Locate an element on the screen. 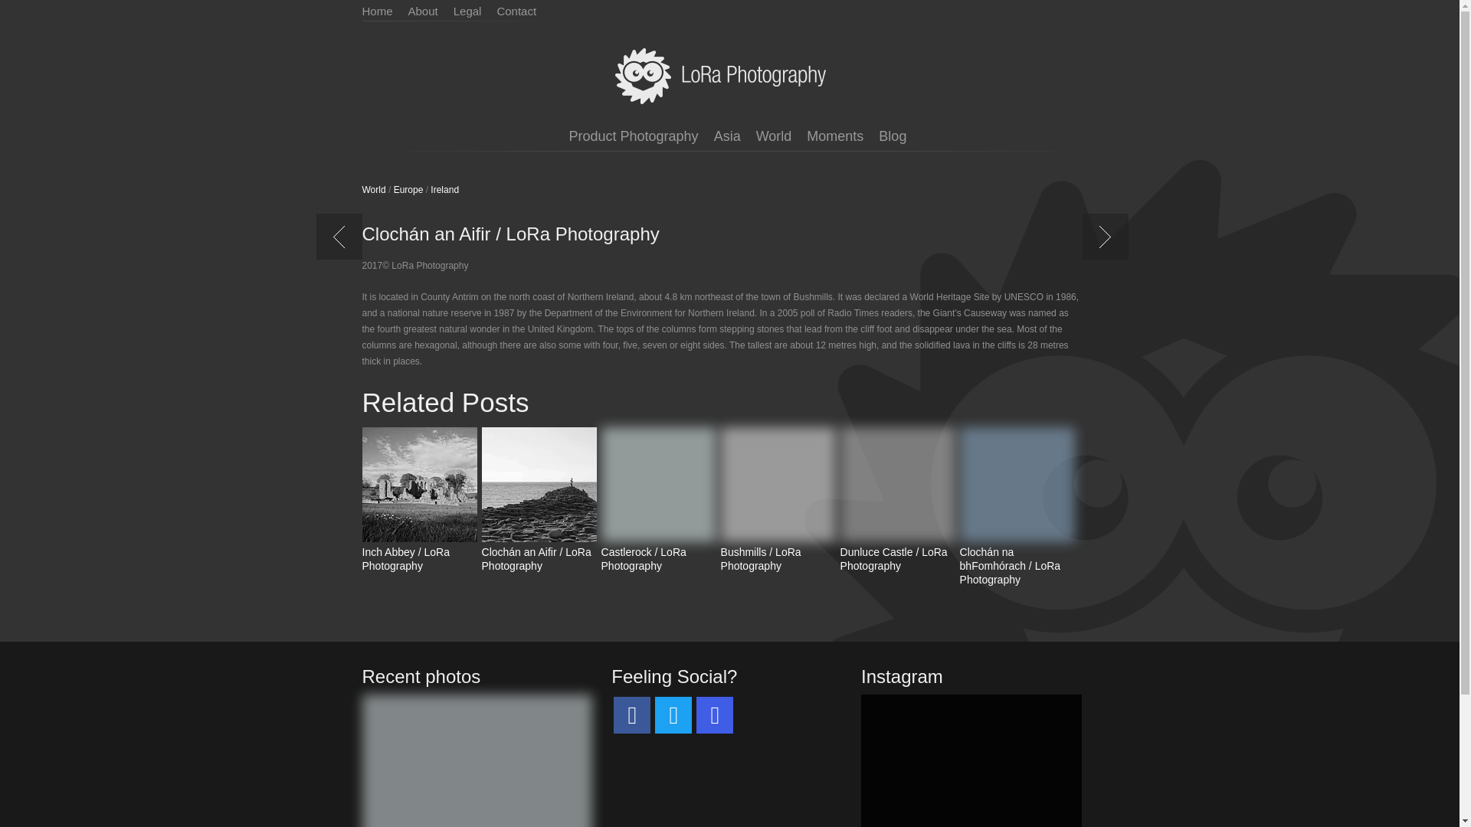 This screenshot has width=1471, height=827. Website terms and conditions of use is located at coordinates (475, 11).